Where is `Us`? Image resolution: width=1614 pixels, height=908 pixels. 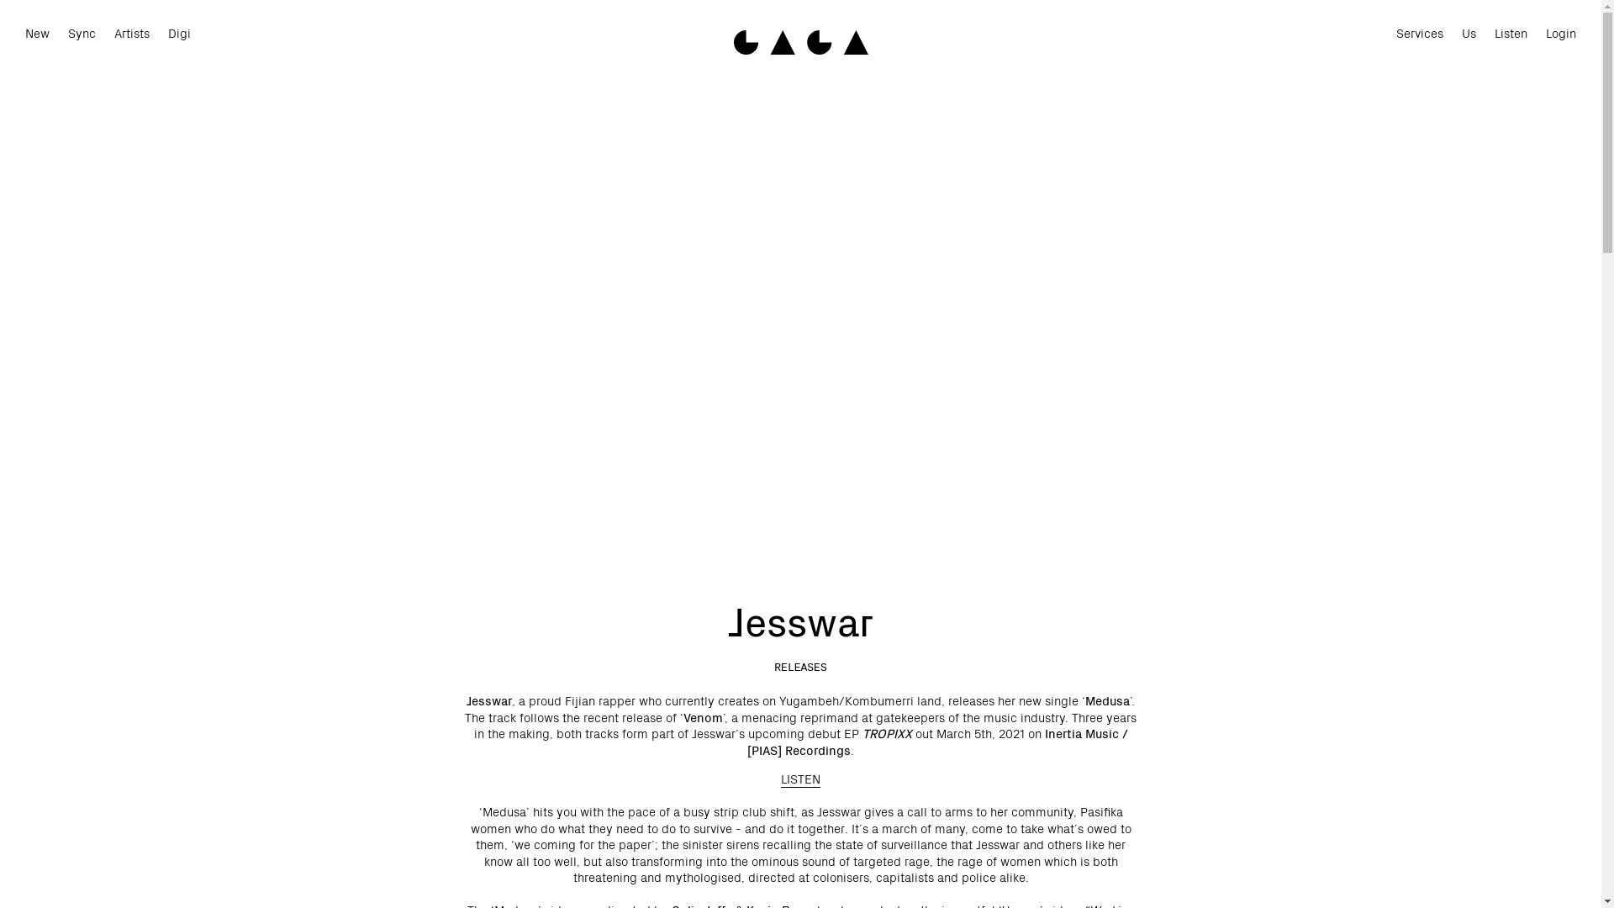 Us is located at coordinates (1469, 34).